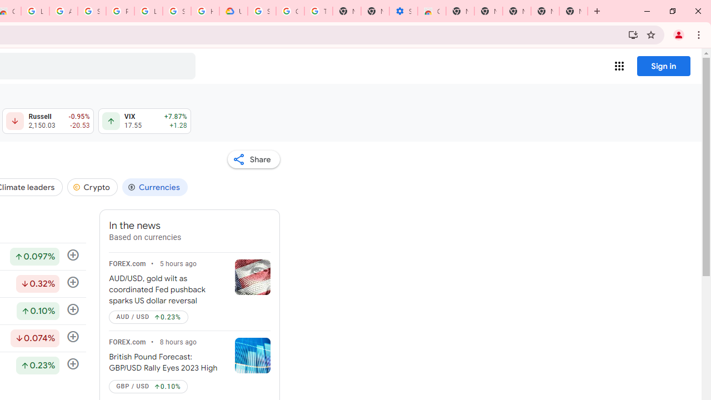 The image size is (711, 400). I want to click on New Tab, so click(460, 11).